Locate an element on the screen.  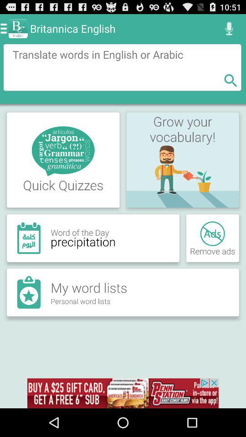
translate text box is located at coordinates (122, 67).